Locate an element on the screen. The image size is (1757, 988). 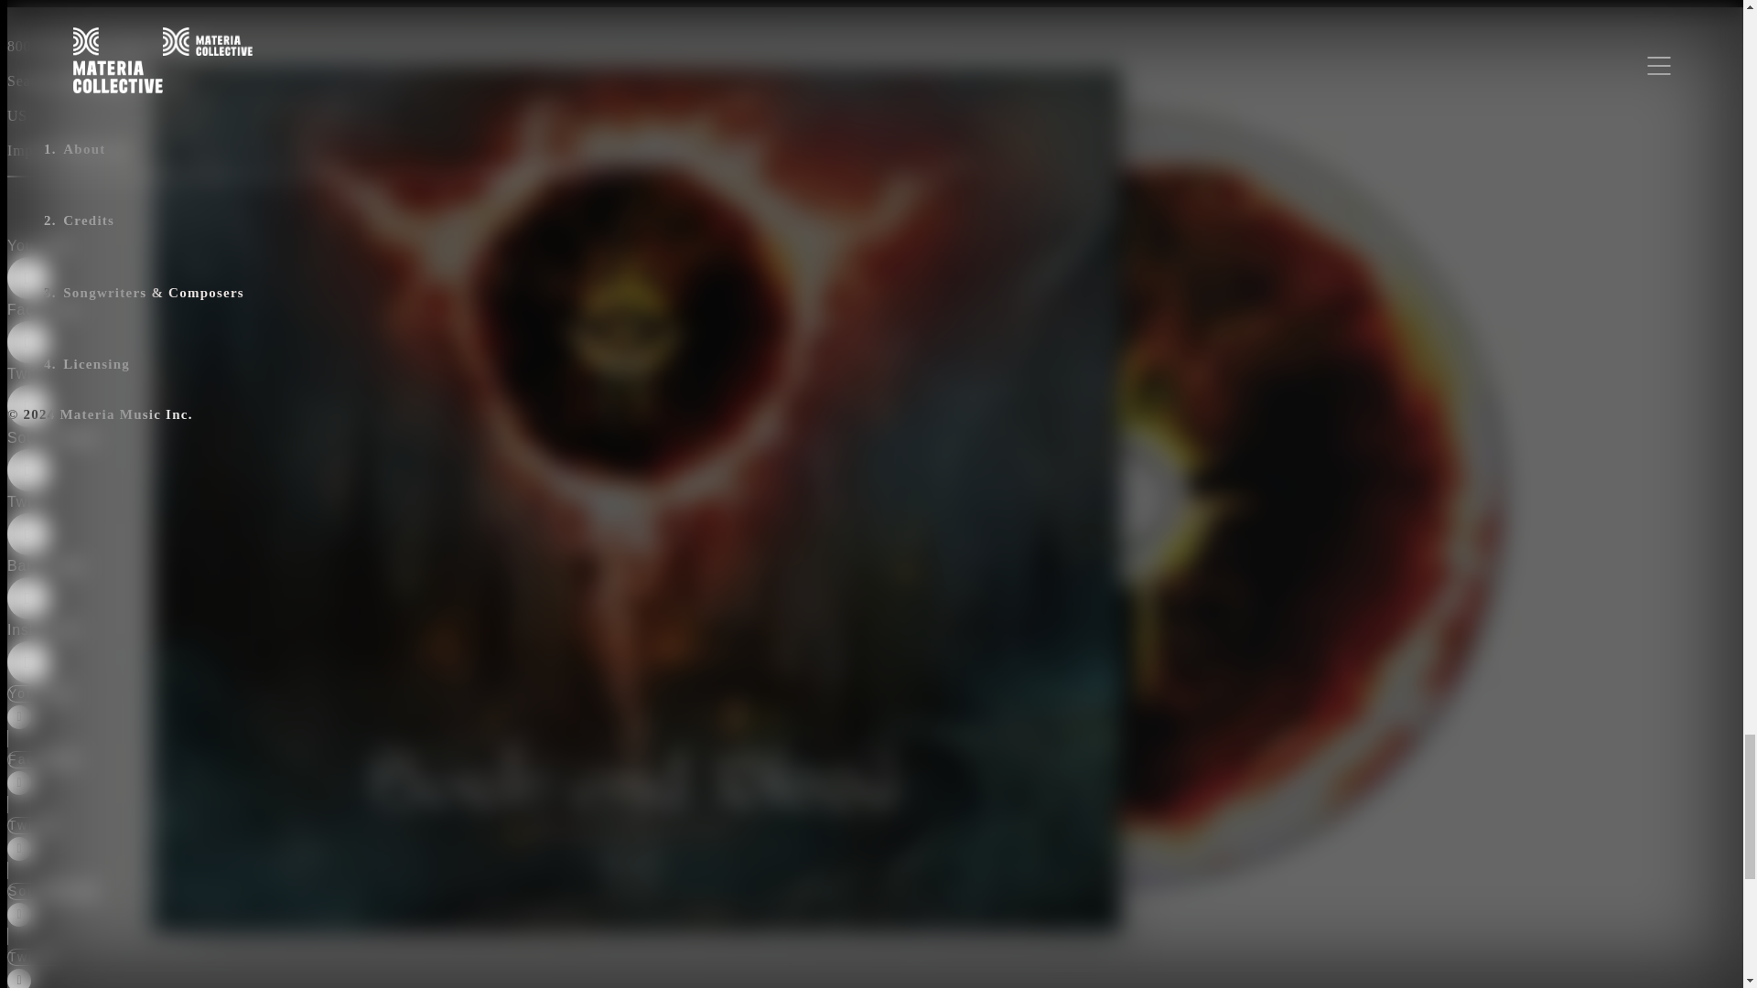
Bandcamp is located at coordinates (318, 597).